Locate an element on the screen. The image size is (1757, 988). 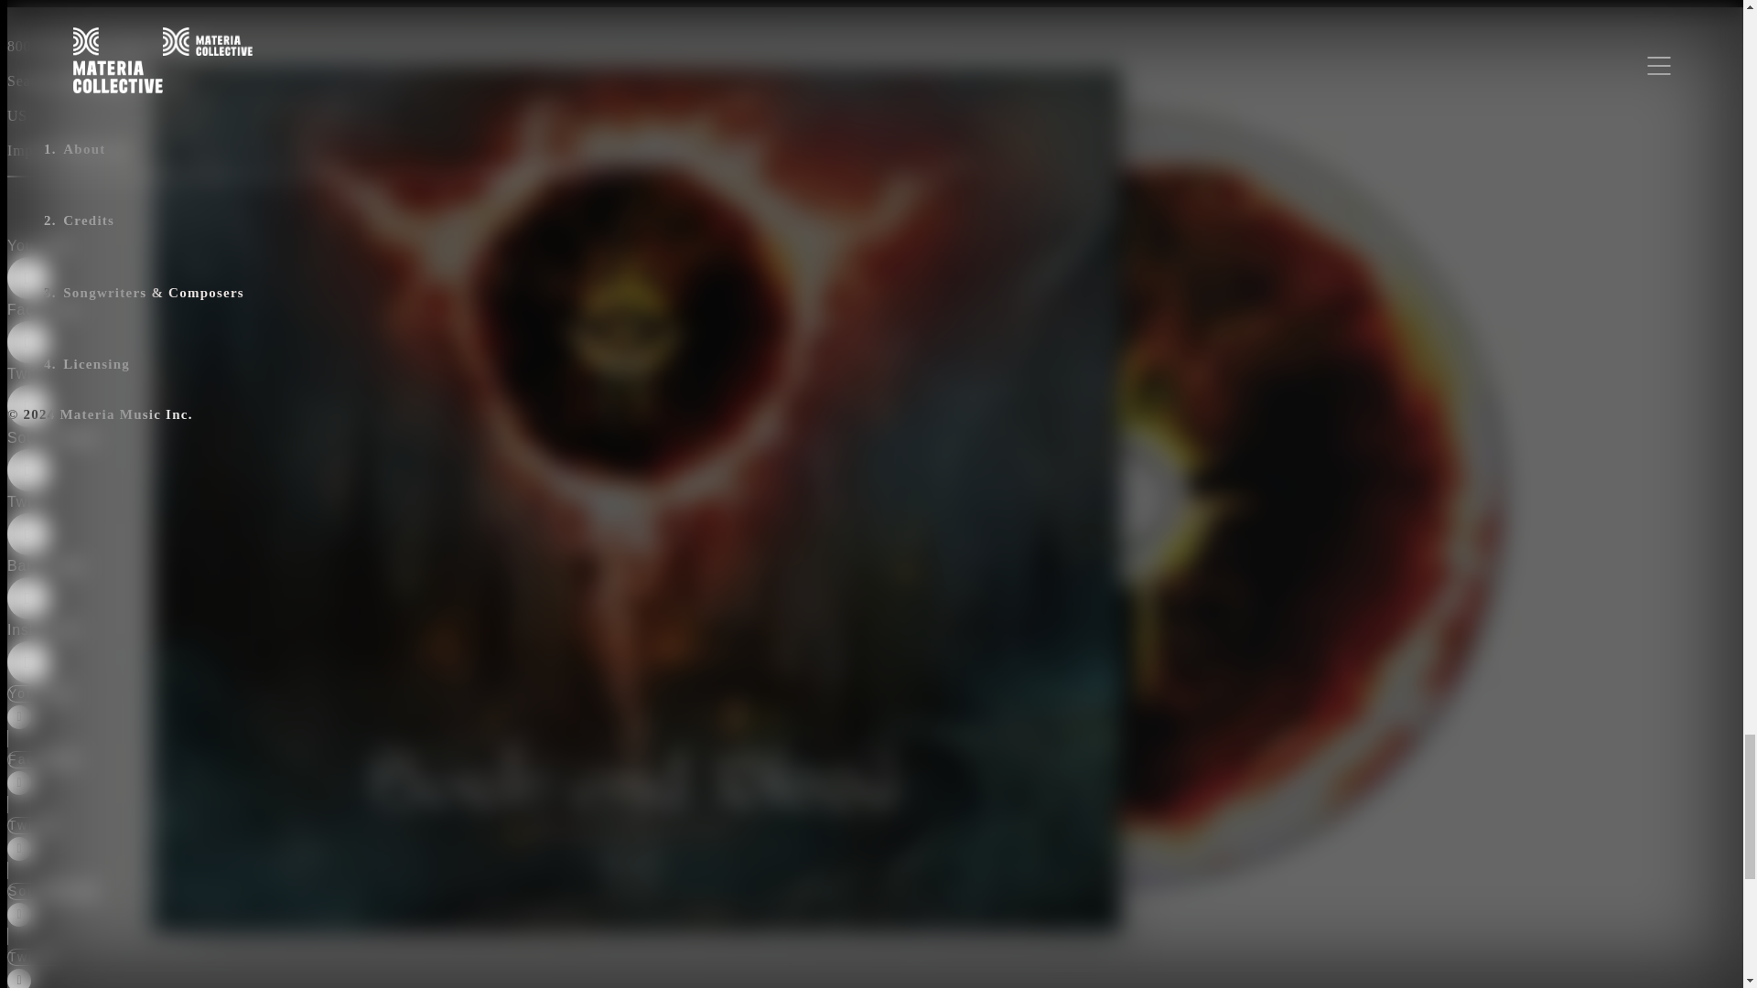
Bandcamp is located at coordinates (318, 597).